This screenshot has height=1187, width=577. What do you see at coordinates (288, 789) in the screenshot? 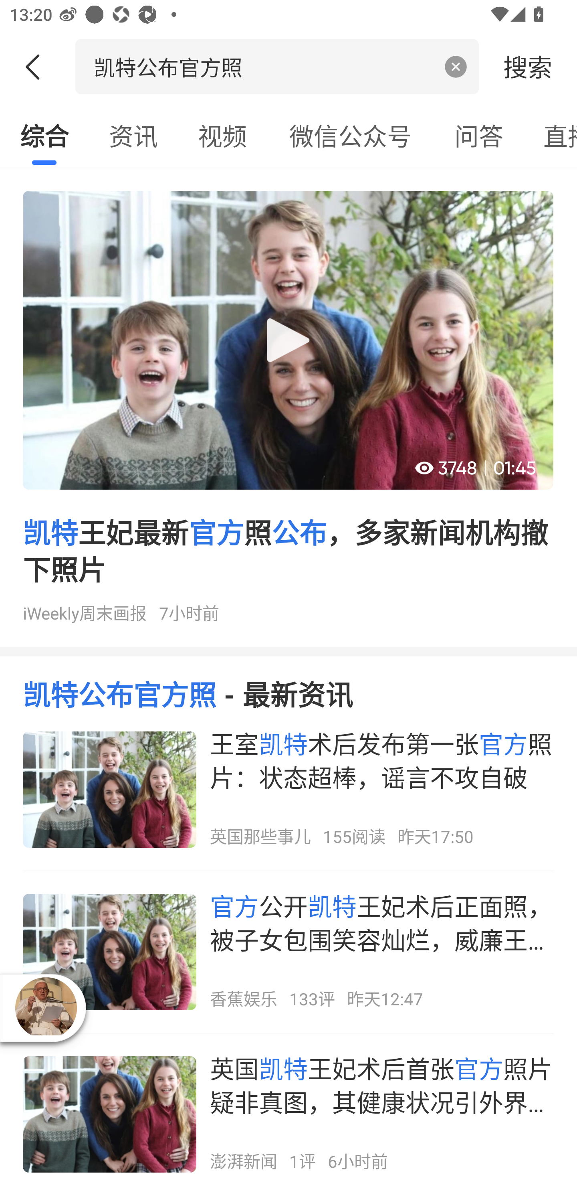
I see `王室凯特术后发布第一张官方照片：状态超棒，谣言不攻自破` at bounding box center [288, 789].